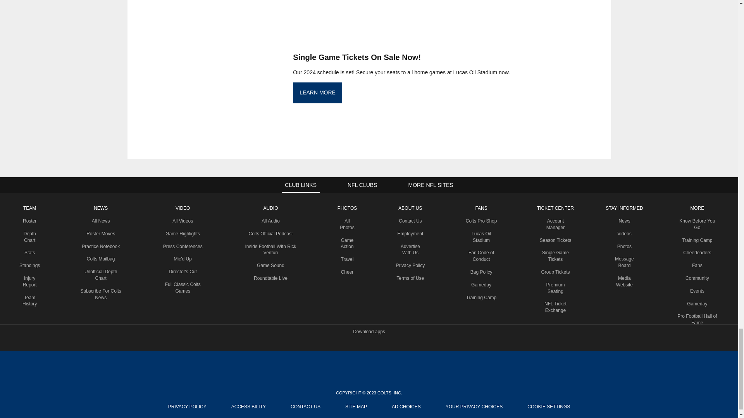 The width and height of the screenshot is (744, 418). I want to click on NEWS, so click(101, 208).